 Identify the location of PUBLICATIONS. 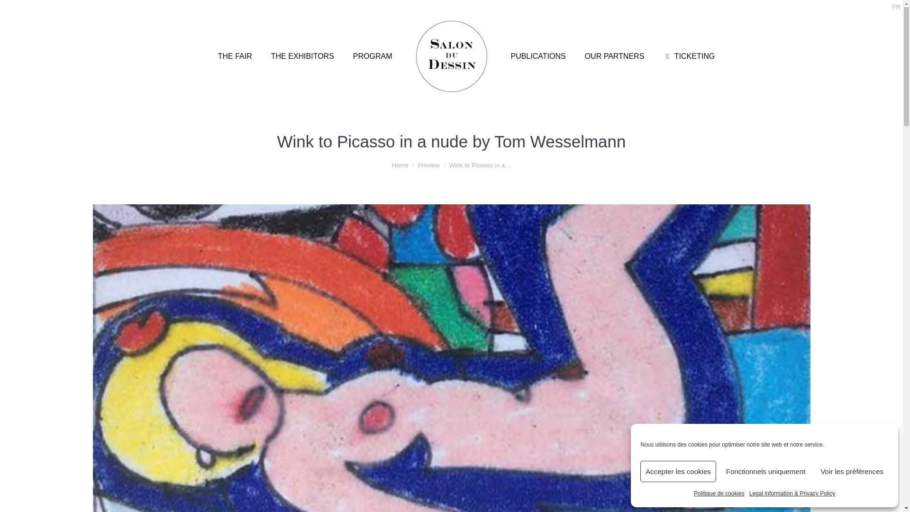
(538, 56).